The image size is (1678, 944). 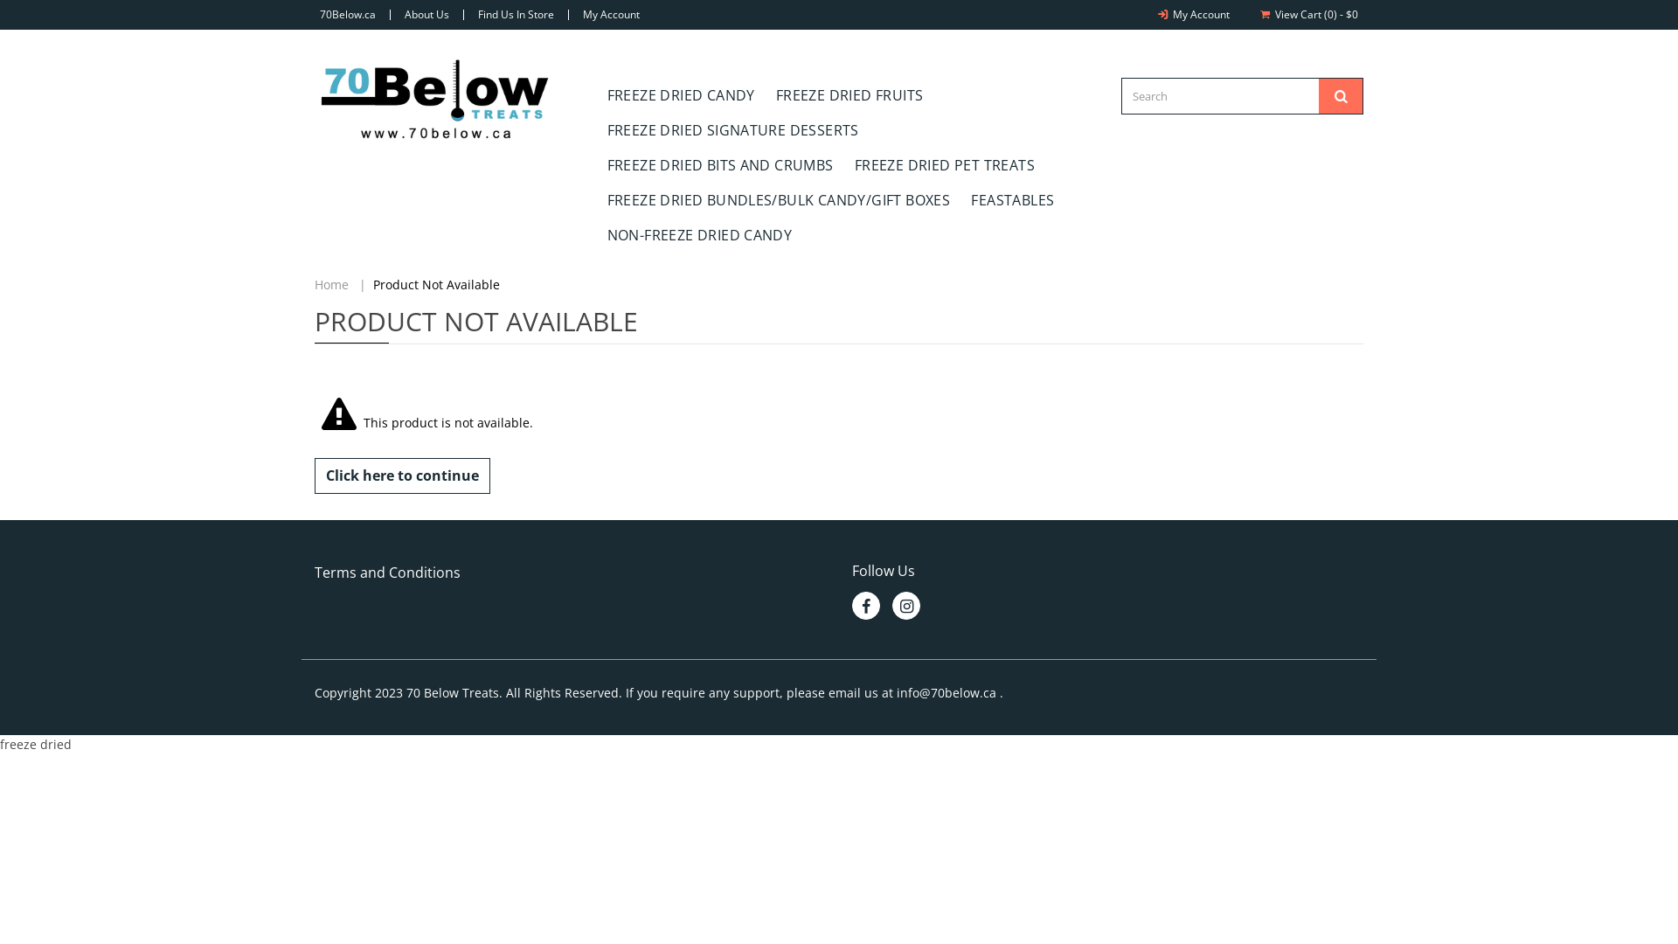 I want to click on Follow Us on Instagram, so click(x=906, y=606).